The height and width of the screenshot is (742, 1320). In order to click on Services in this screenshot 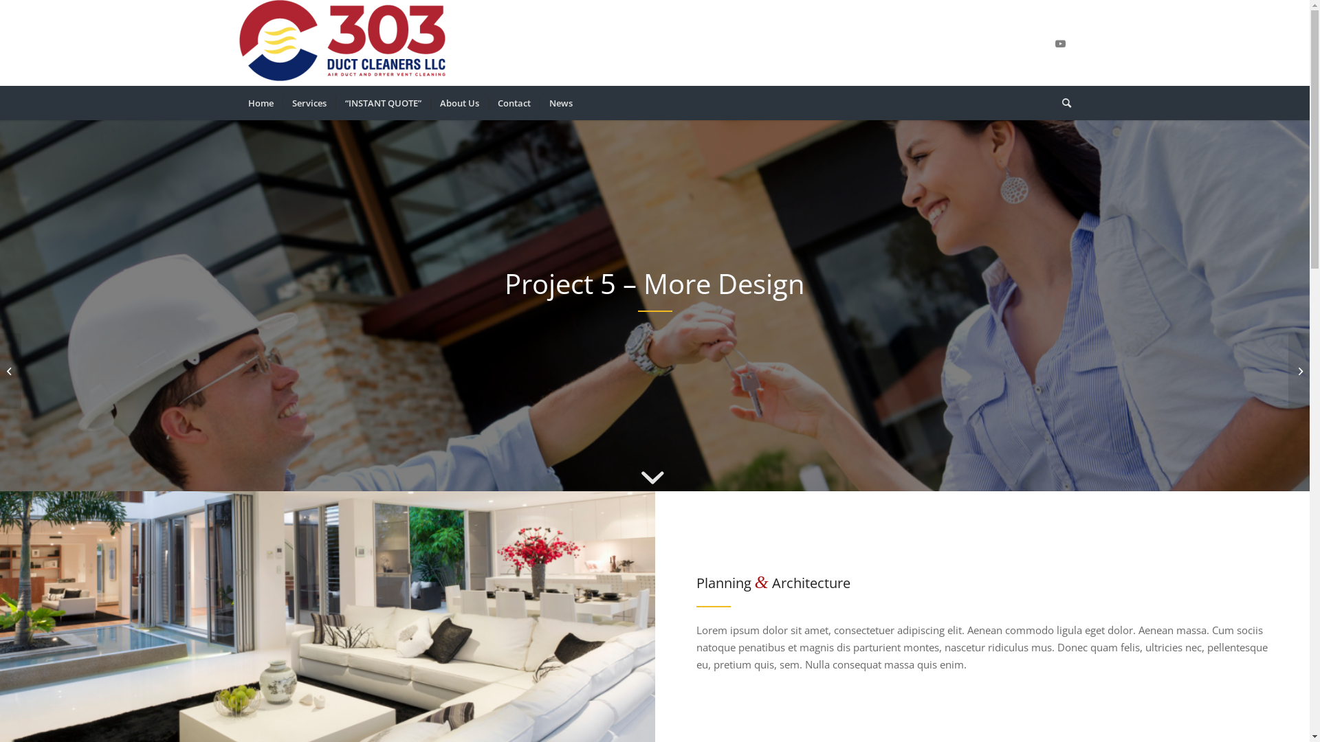, I will do `click(308, 103)`.